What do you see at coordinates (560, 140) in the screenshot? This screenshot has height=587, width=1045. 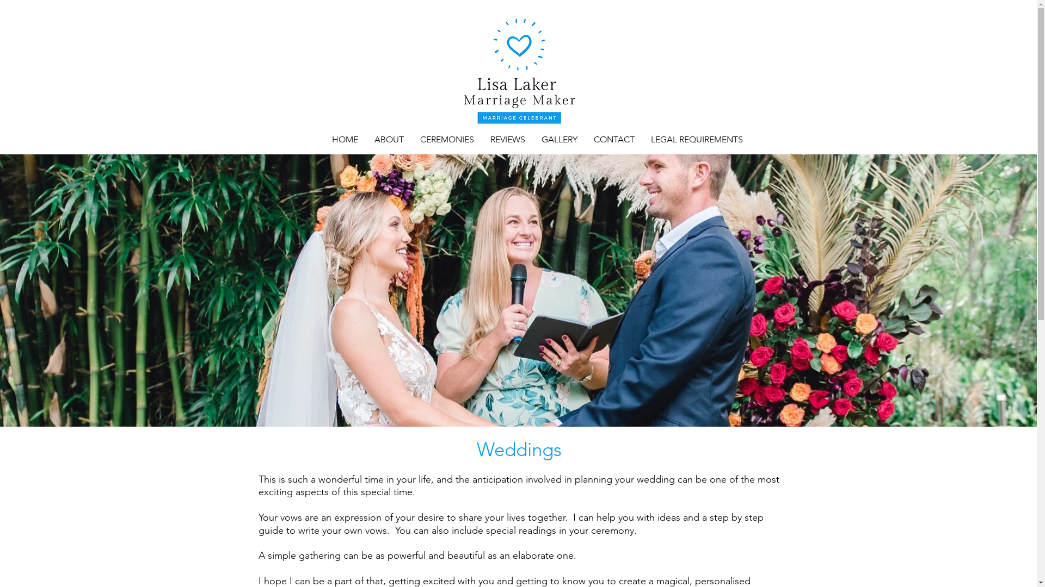 I see `GALLERY` at bounding box center [560, 140].